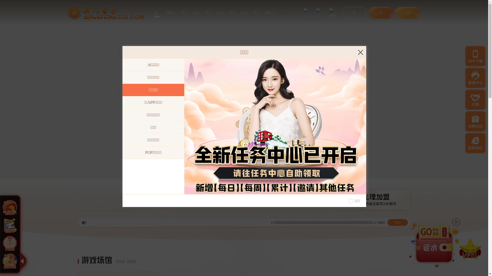  I want to click on 4, so click(243, 175).